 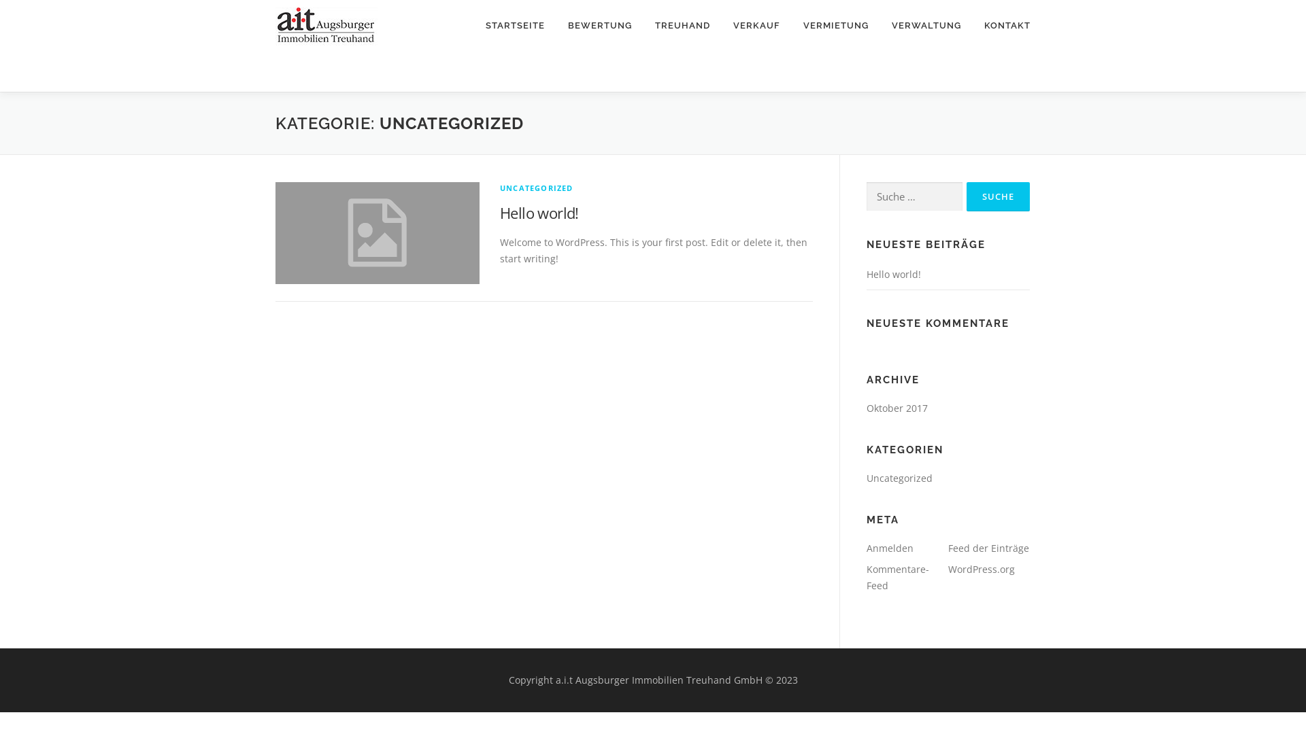 What do you see at coordinates (756, 26) in the screenshot?
I see `VERKAUF` at bounding box center [756, 26].